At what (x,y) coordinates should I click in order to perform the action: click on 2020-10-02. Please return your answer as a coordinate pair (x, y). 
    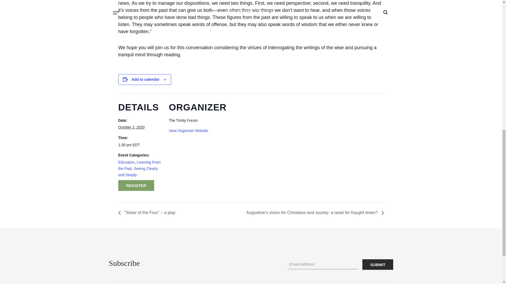
    Looking at the image, I should click on (140, 145).